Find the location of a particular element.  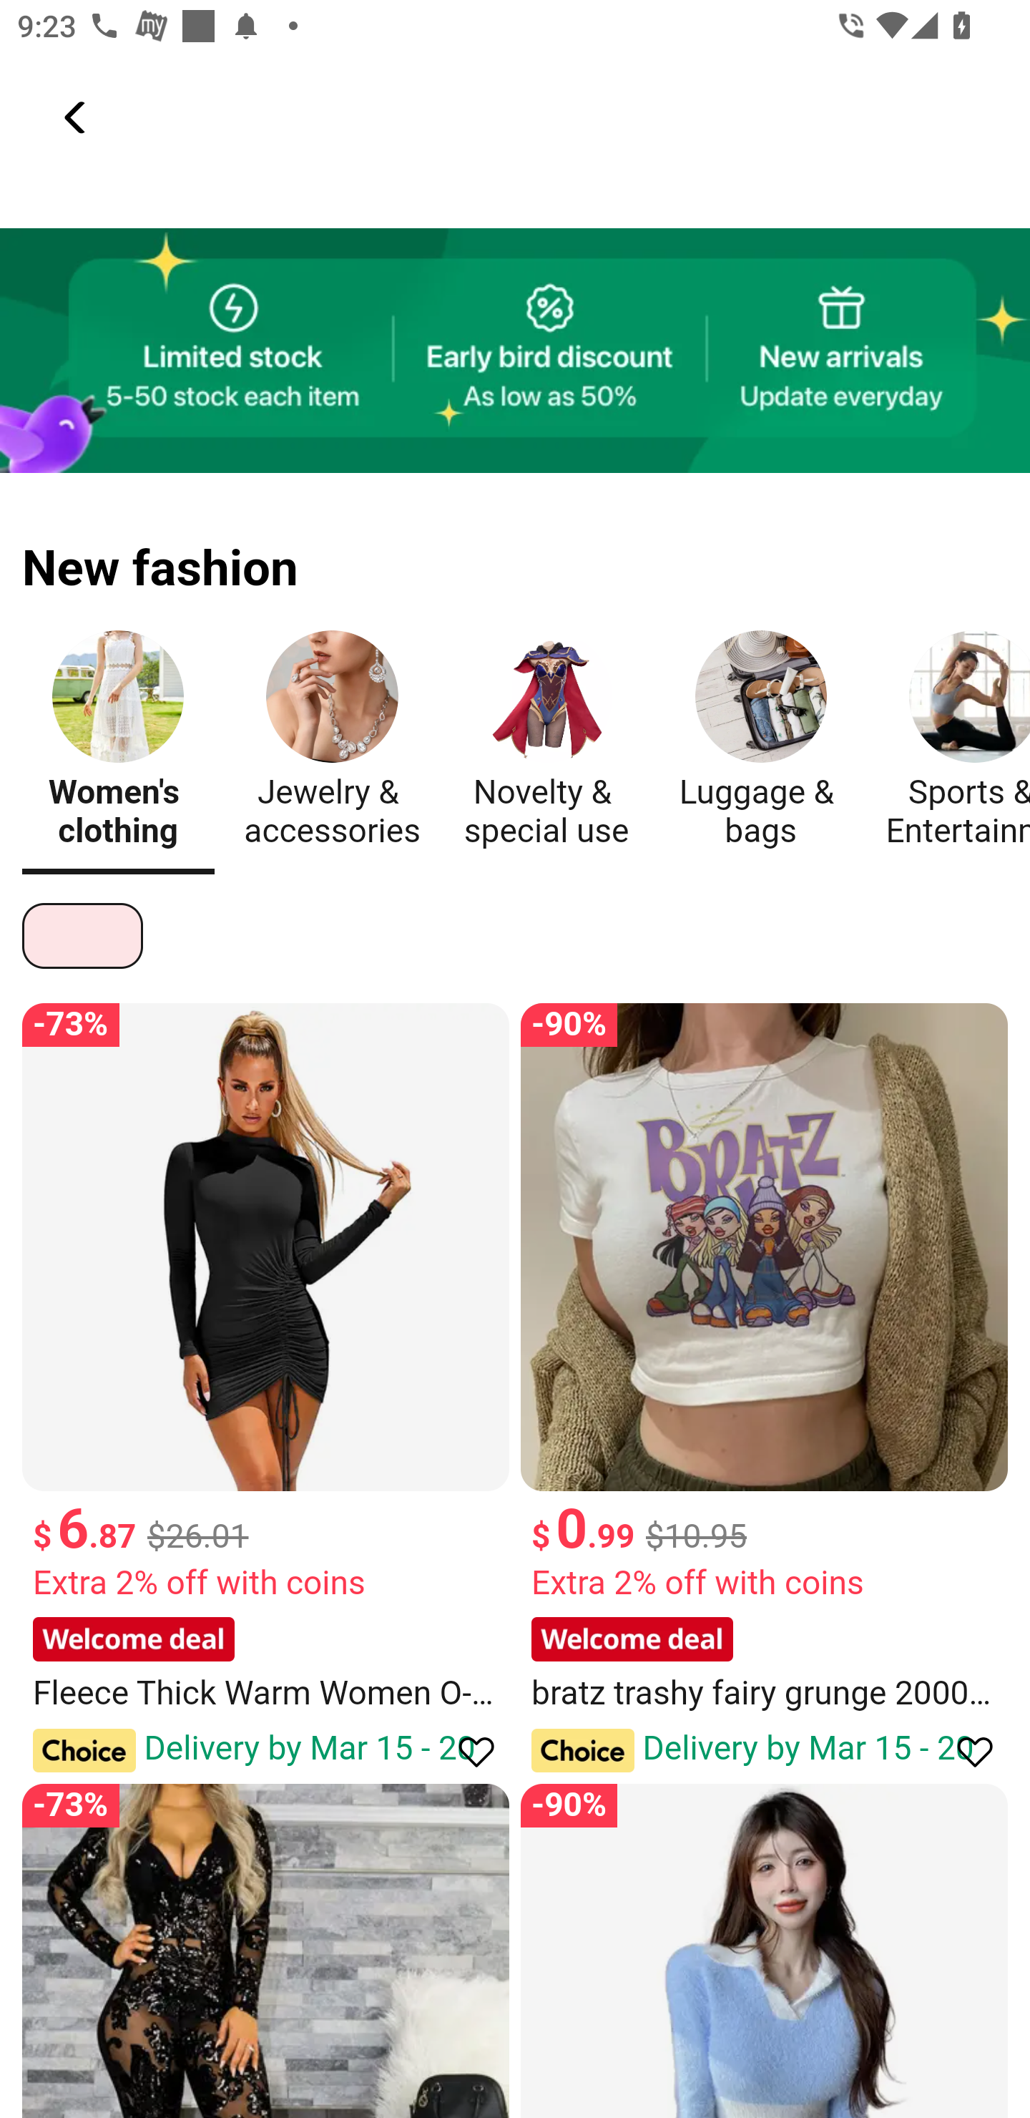

192x192.png_ Women's clothing is located at coordinates (117, 746).